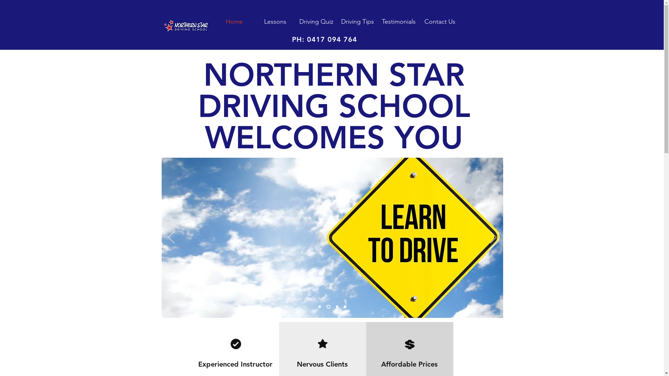 The height and width of the screenshot is (376, 669). Describe the element at coordinates (316, 22) in the screenshot. I see `Driving Quiz` at that location.